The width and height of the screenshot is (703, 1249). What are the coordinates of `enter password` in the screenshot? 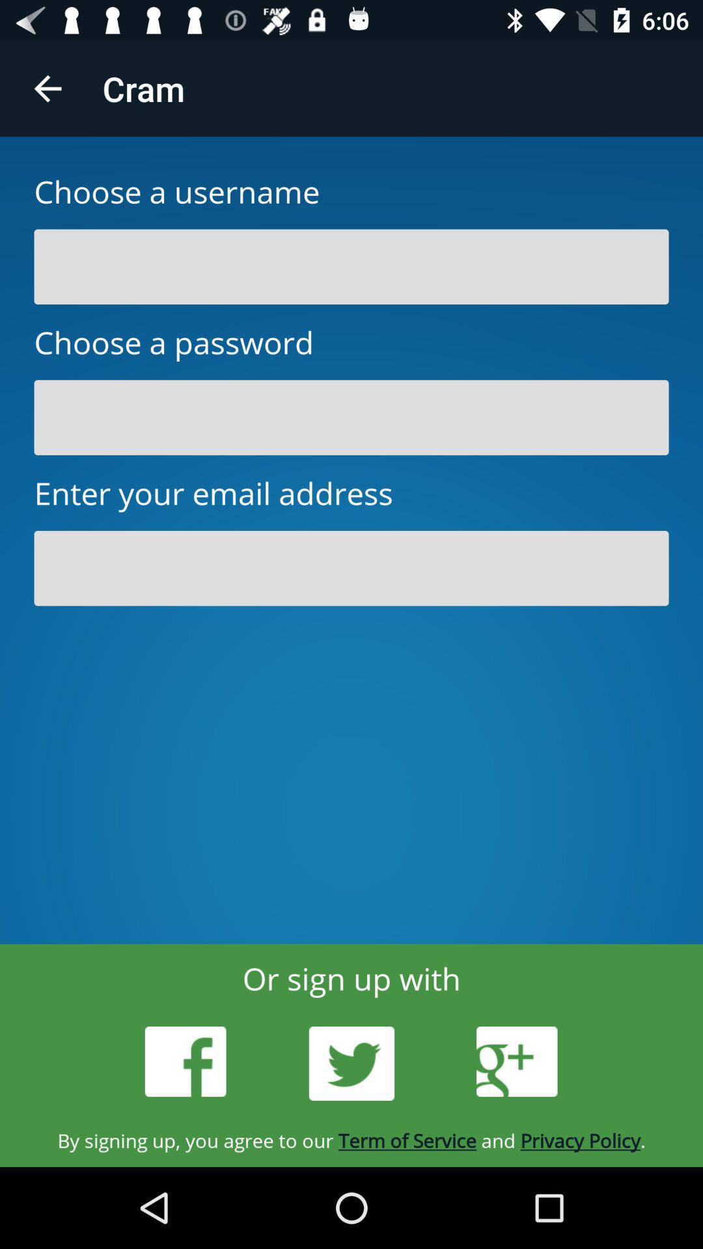 It's located at (351, 418).